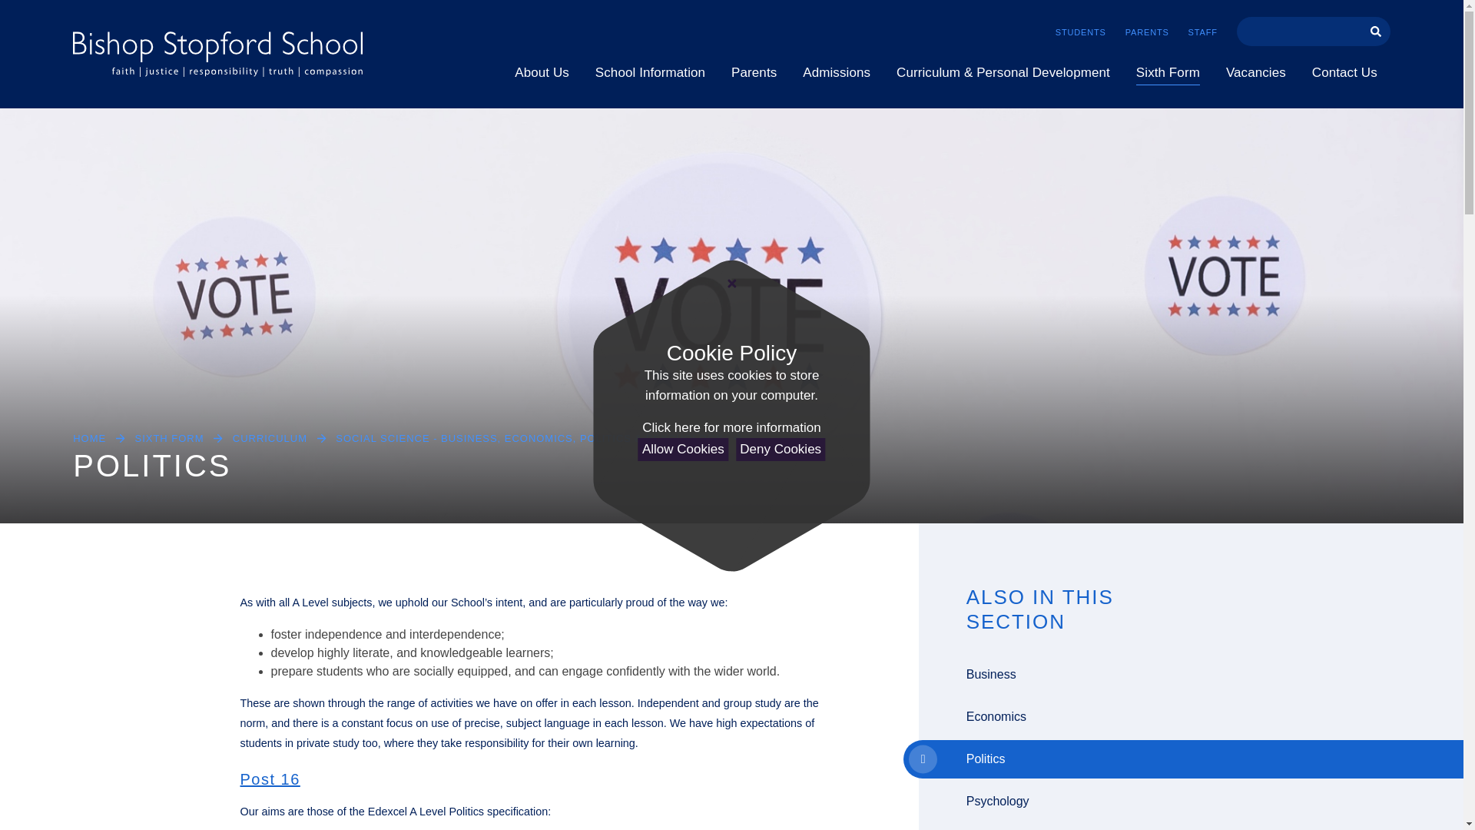 The image size is (1475, 830). Describe the element at coordinates (1157, 32) in the screenshot. I see `PARENTS` at that location.